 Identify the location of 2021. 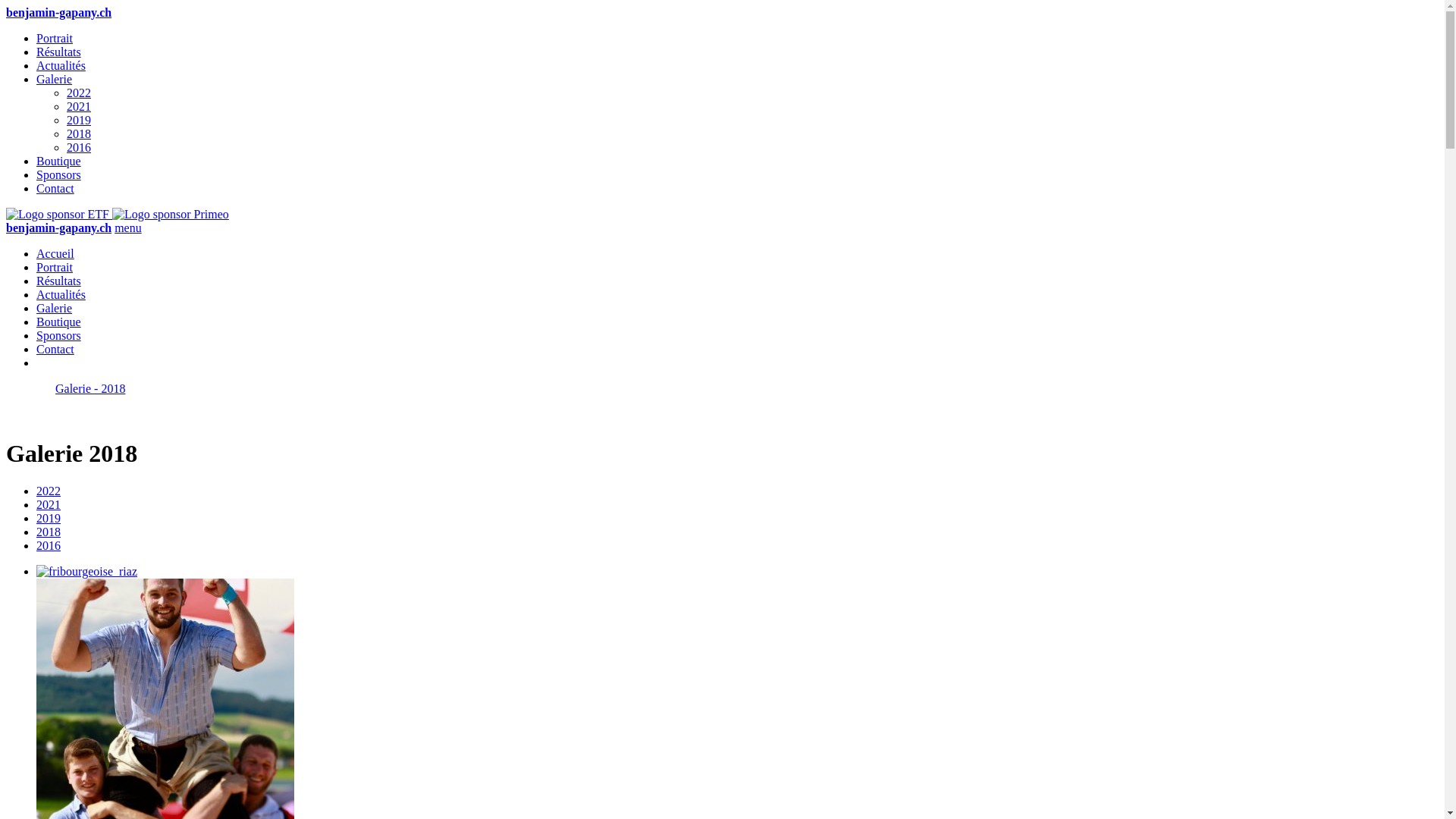
(79, 106).